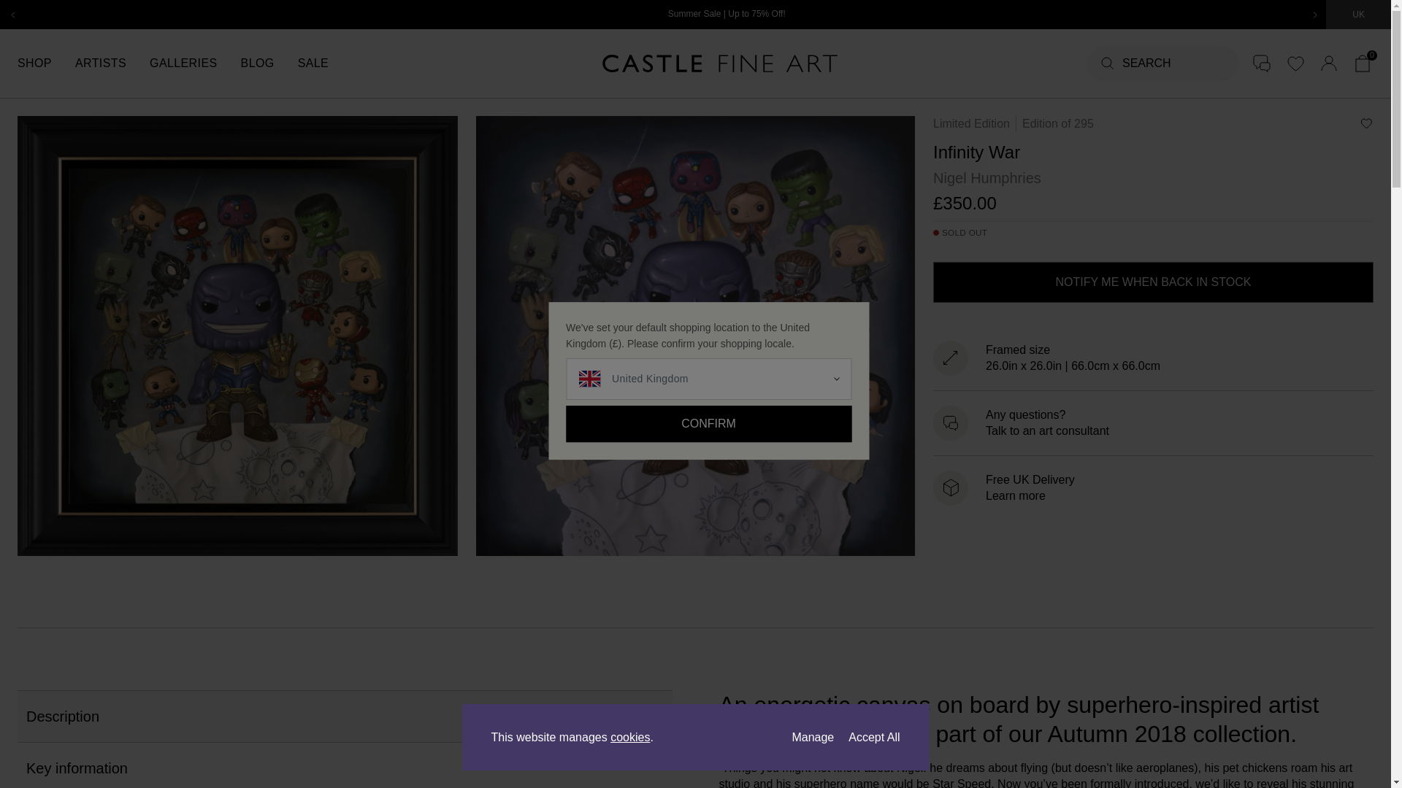 Image resolution: width=1402 pixels, height=788 pixels. Describe the element at coordinates (325, 63) in the screenshot. I see `SALE` at that location.